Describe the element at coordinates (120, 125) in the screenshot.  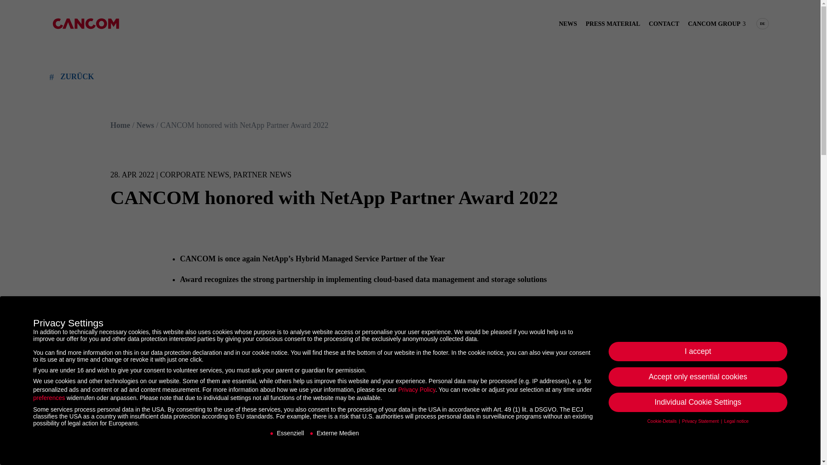
I see `Home` at that location.